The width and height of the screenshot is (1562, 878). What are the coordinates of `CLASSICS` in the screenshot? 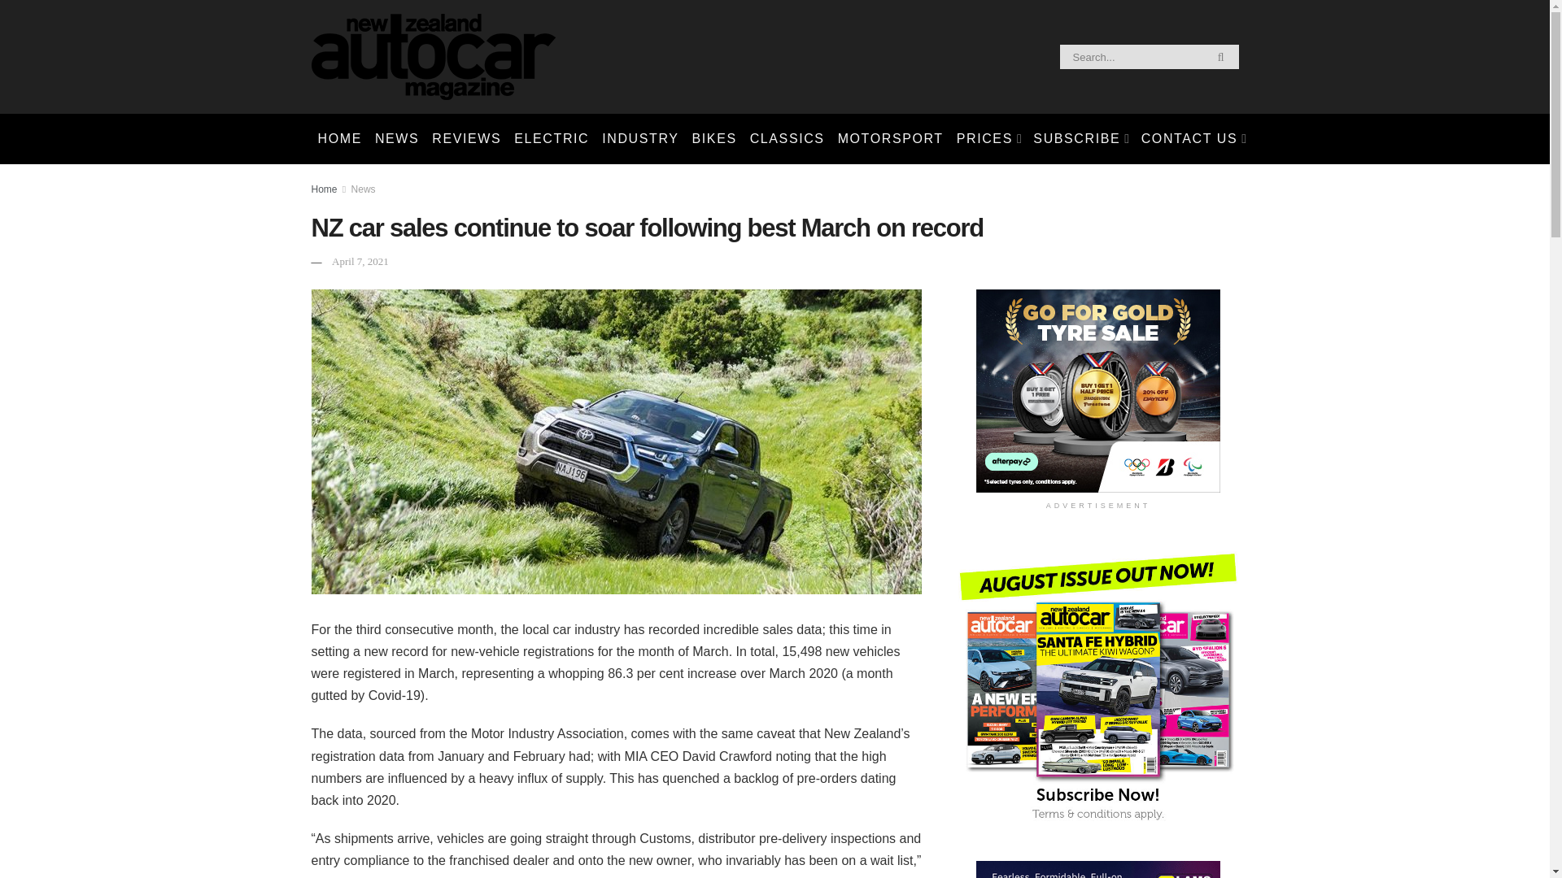 It's located at (787, 138).